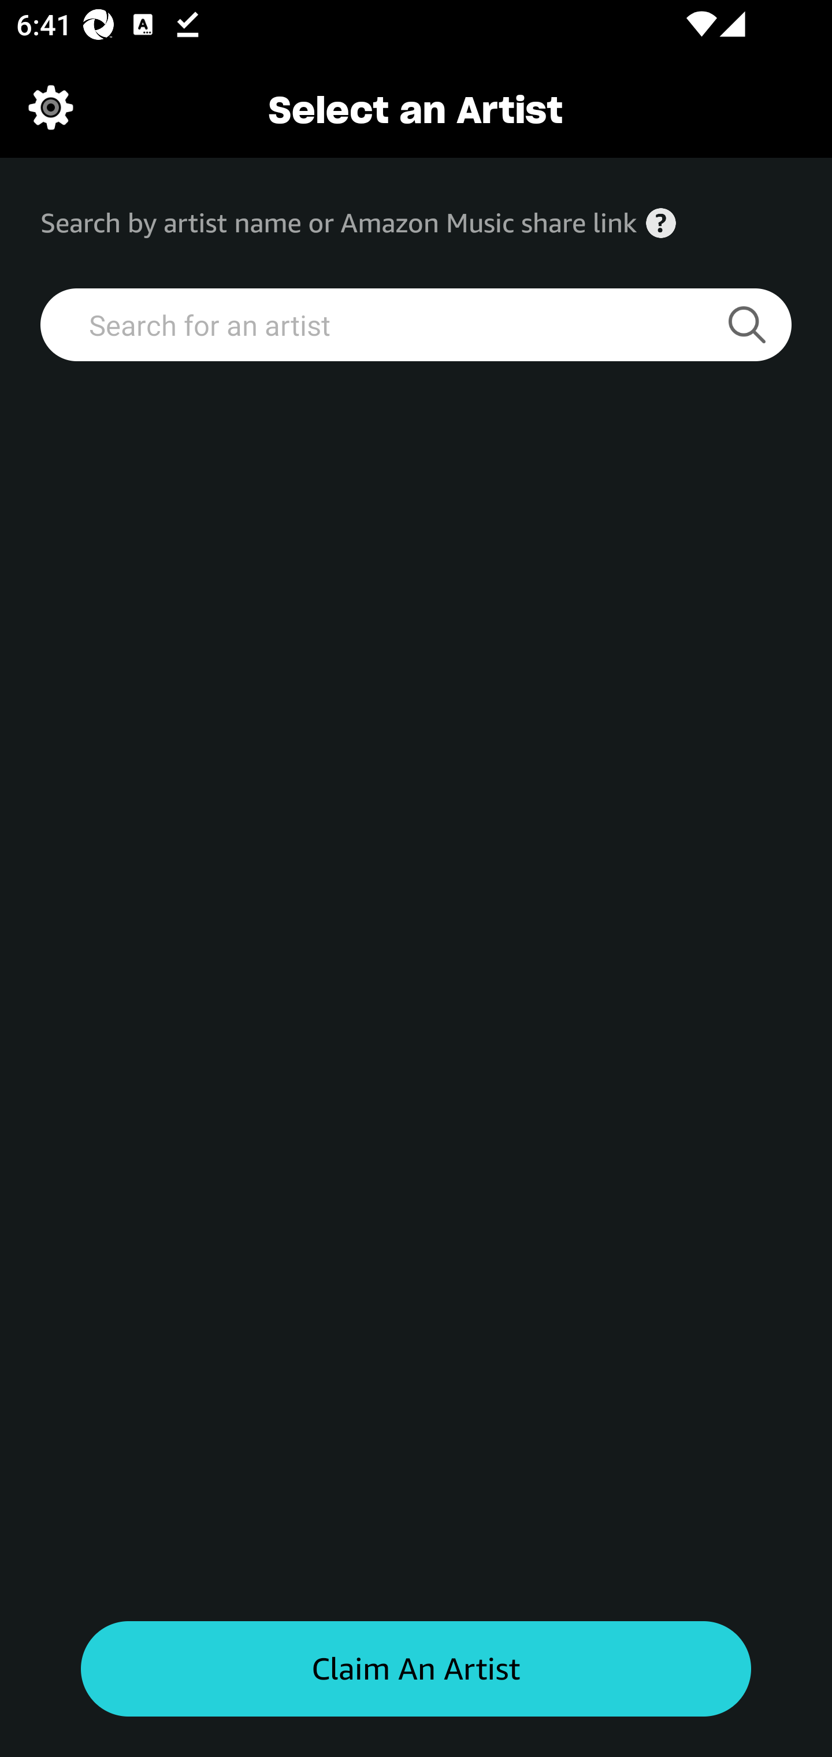 Image resolution: width=832 pixels, height=1757 pixels. I want to click on Help  icon, so click(661, 223).